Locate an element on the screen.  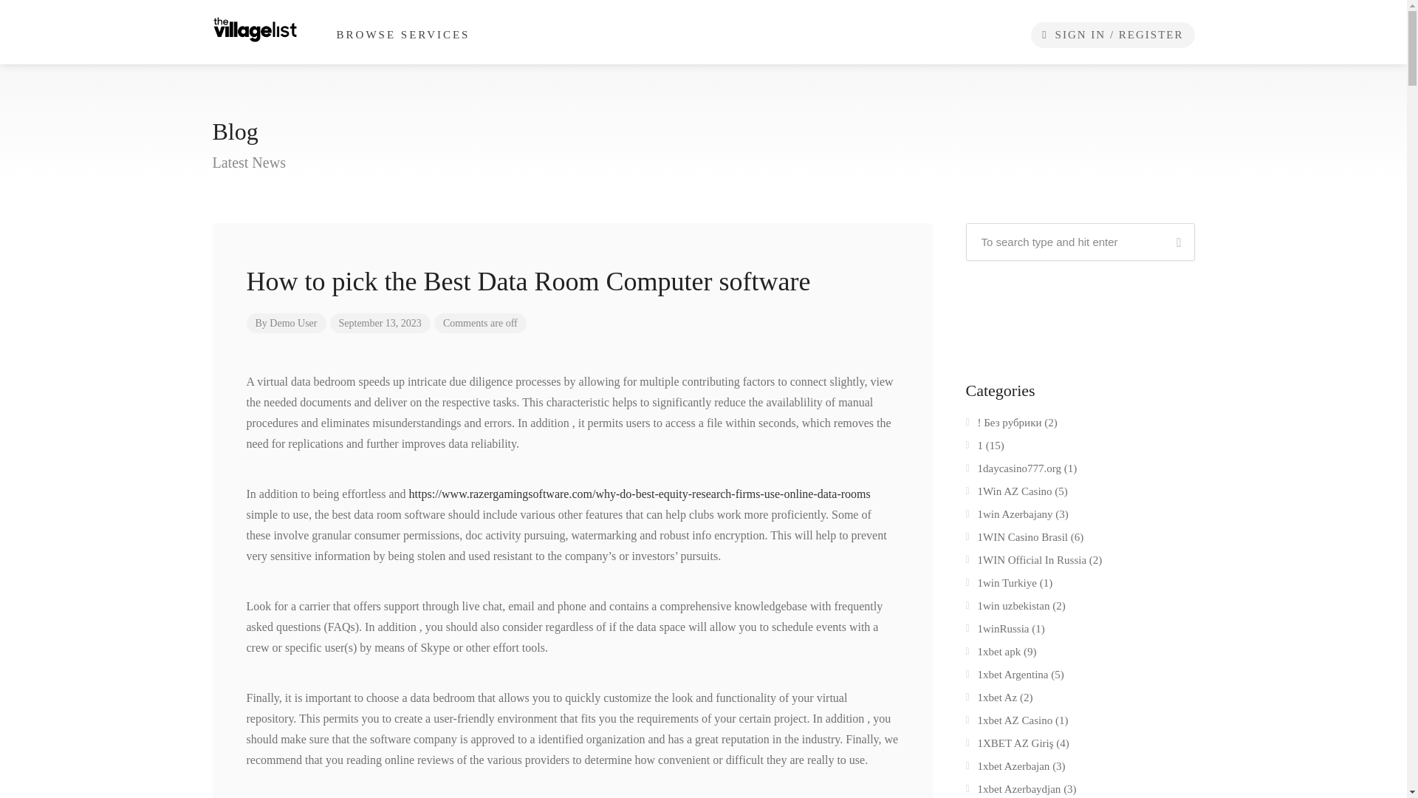
1xbet Az is located at coordinates (991, 700).